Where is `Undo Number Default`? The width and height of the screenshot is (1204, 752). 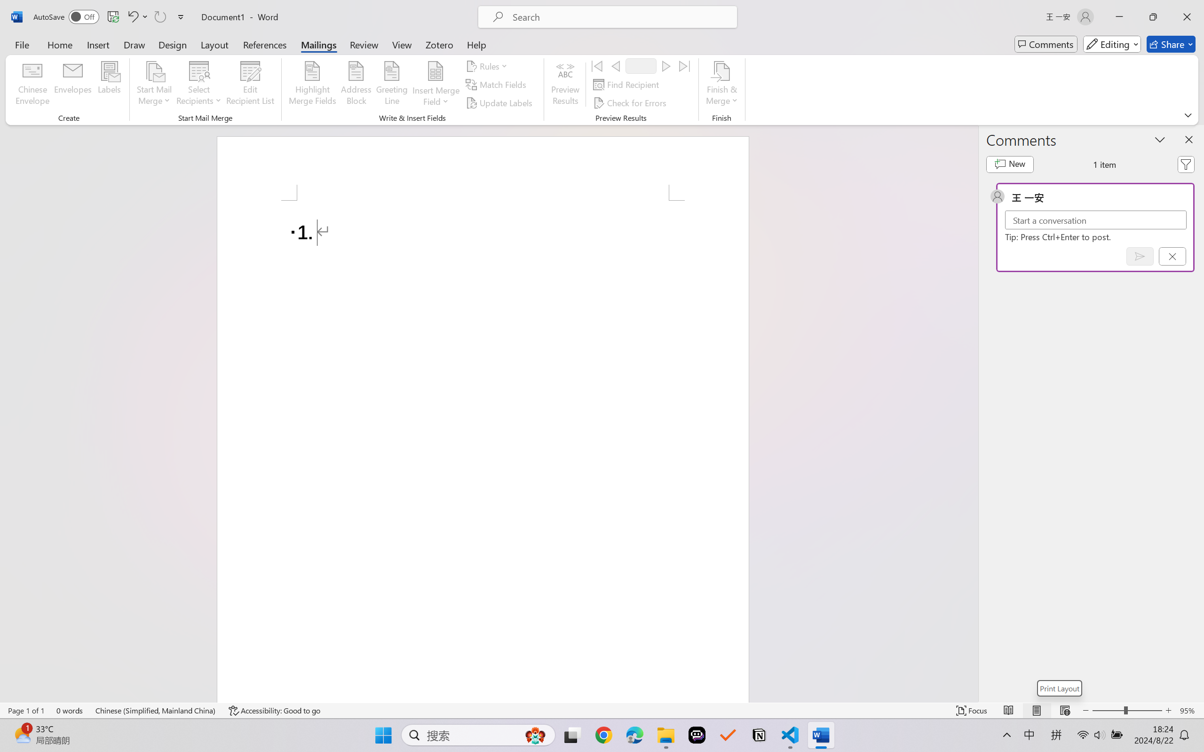 Undo Number Default is located at coordinates (137, 17).